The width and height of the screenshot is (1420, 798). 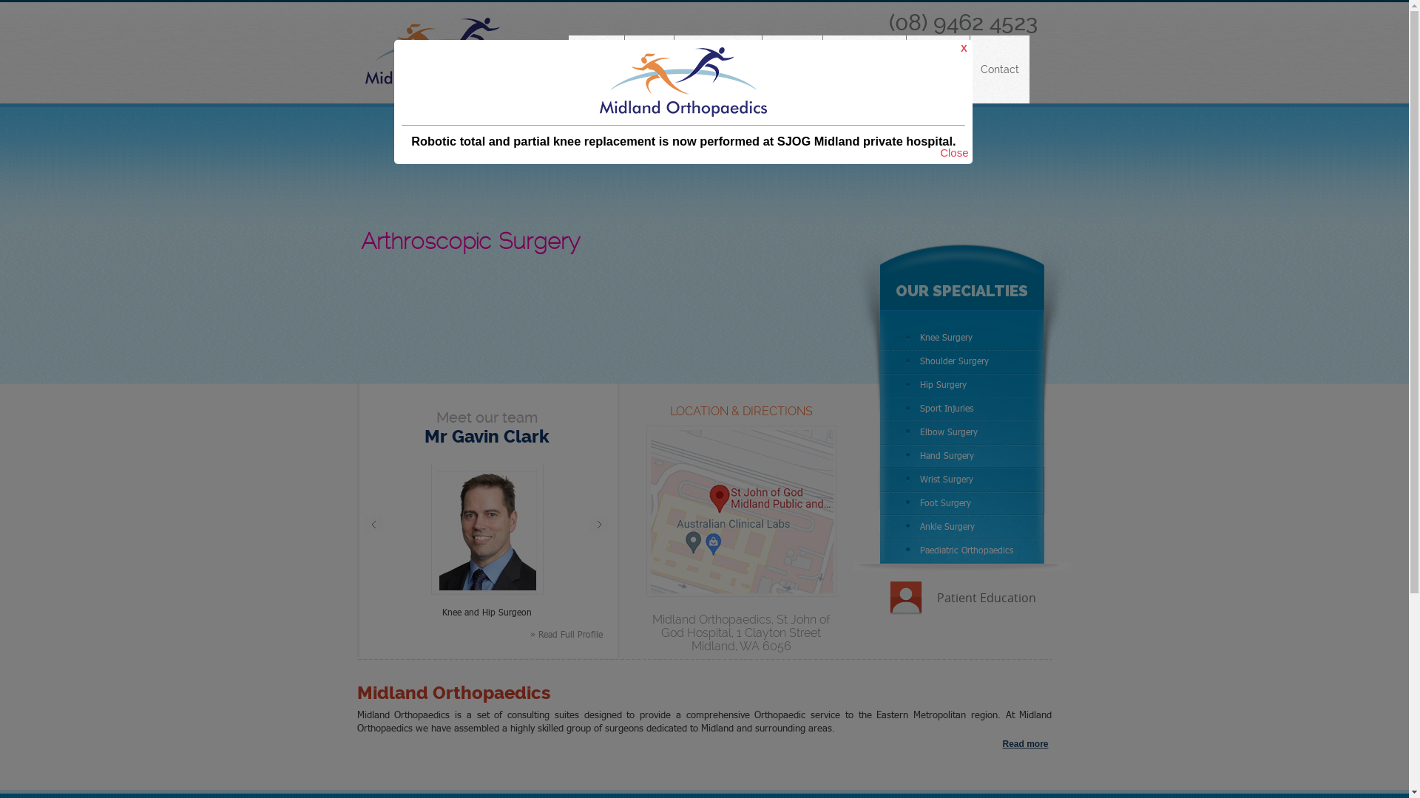 What do you see at coordinates (649, 69) in the screenshot?
I see `About` at bounding box center [649, 69].